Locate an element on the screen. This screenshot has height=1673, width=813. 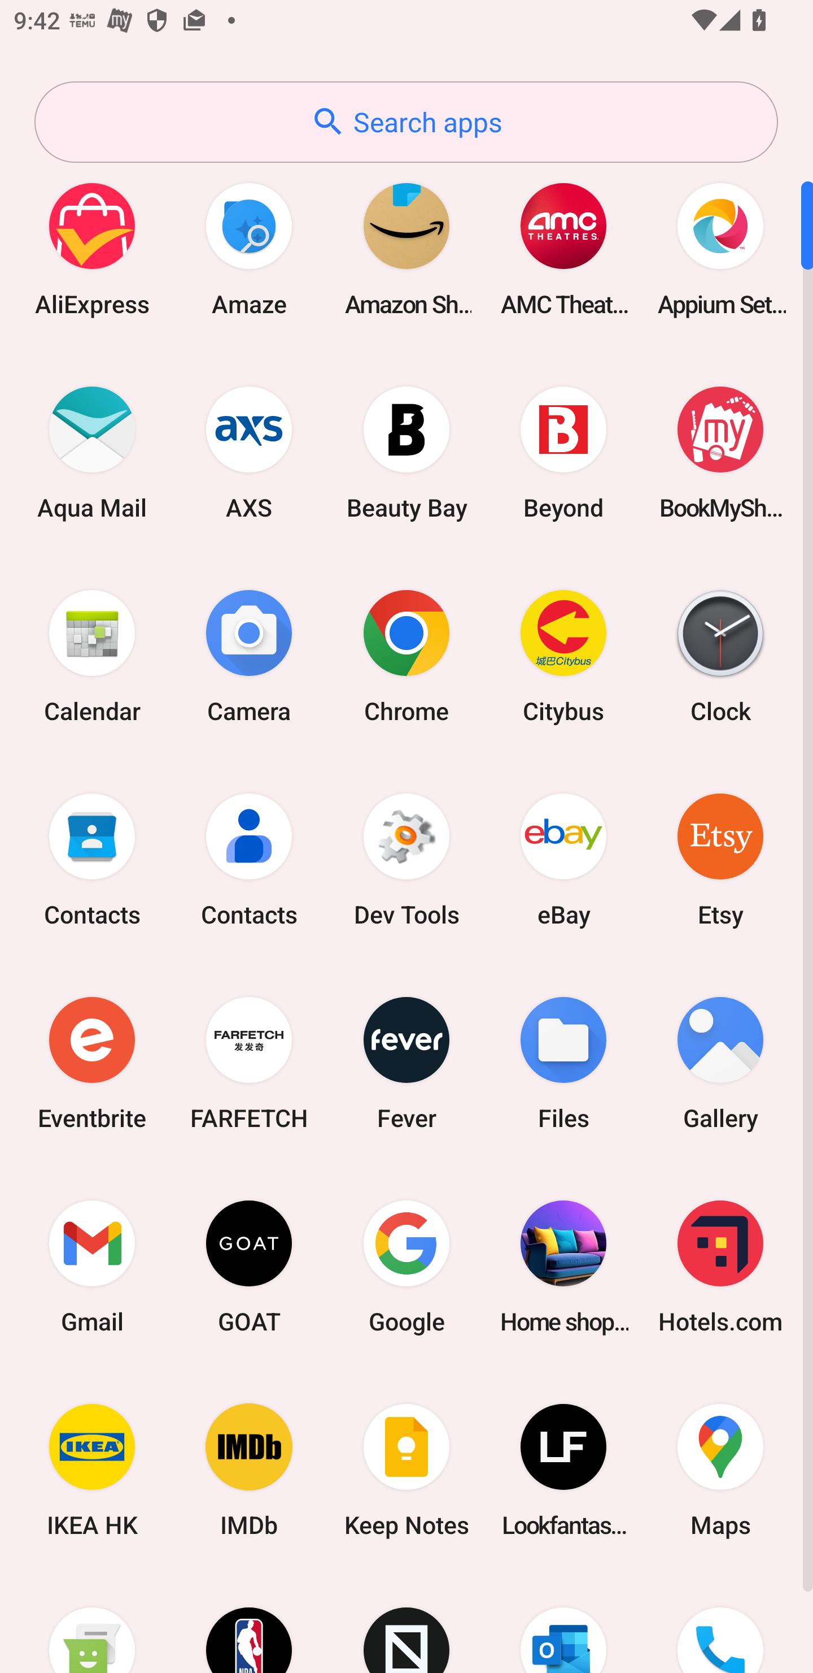
Keep Notes is located at coordinates (406, 1471).